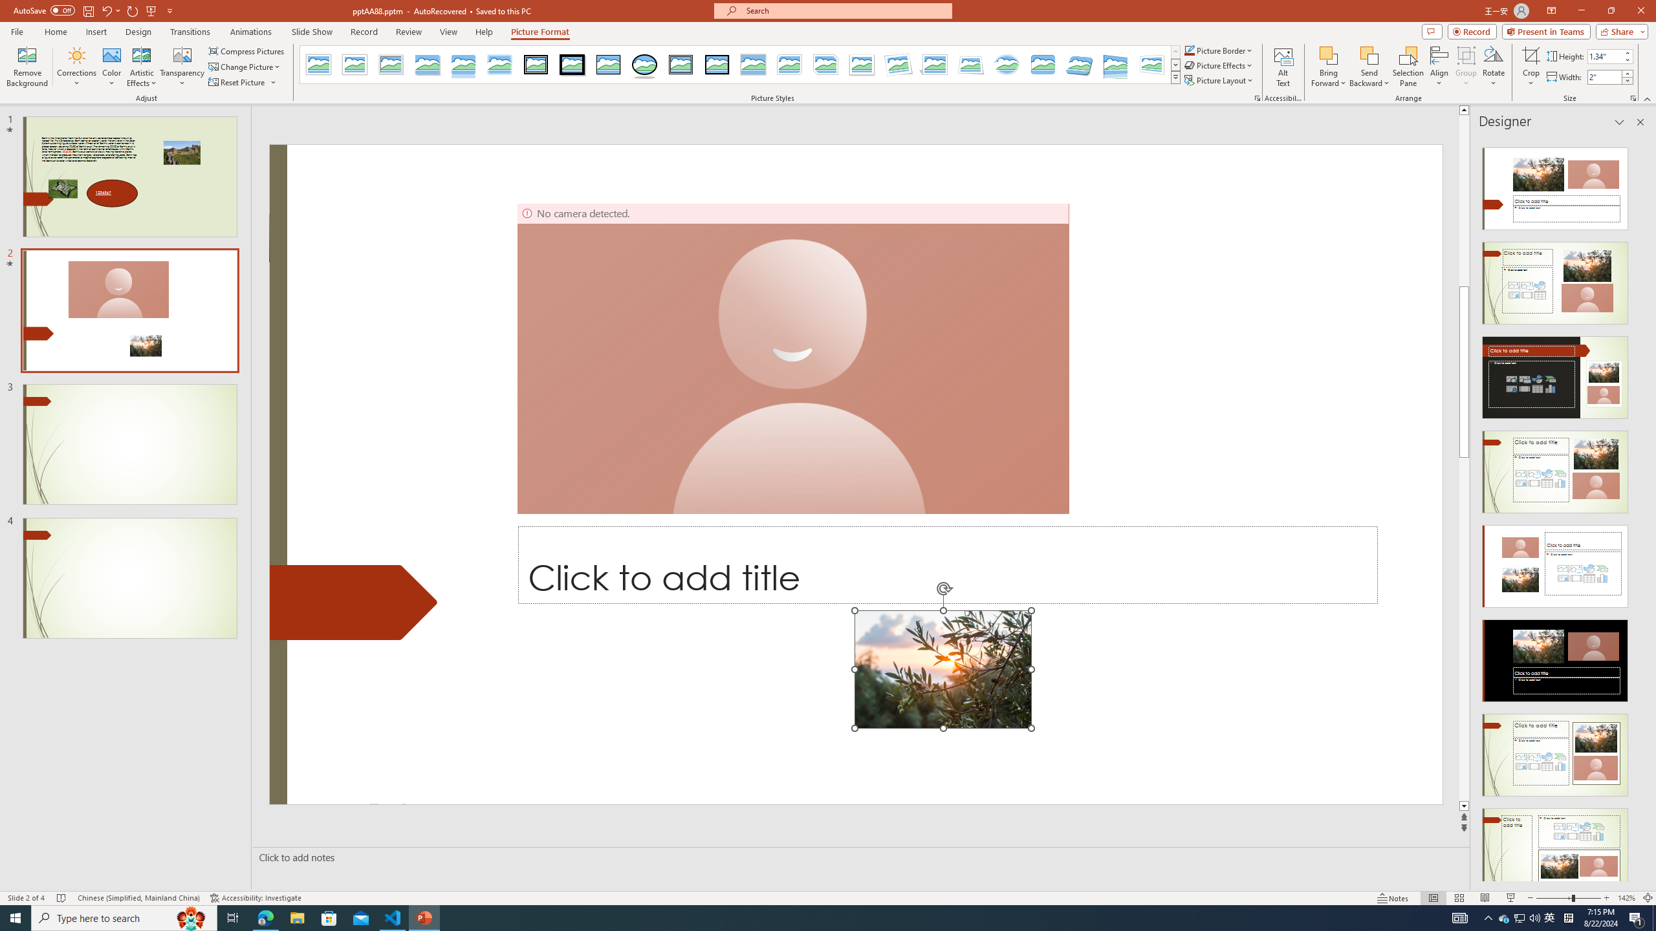 This screenshot has height=931, width=1656. I want to click on Class: NetUIScrollBar, so click(1639, 509).